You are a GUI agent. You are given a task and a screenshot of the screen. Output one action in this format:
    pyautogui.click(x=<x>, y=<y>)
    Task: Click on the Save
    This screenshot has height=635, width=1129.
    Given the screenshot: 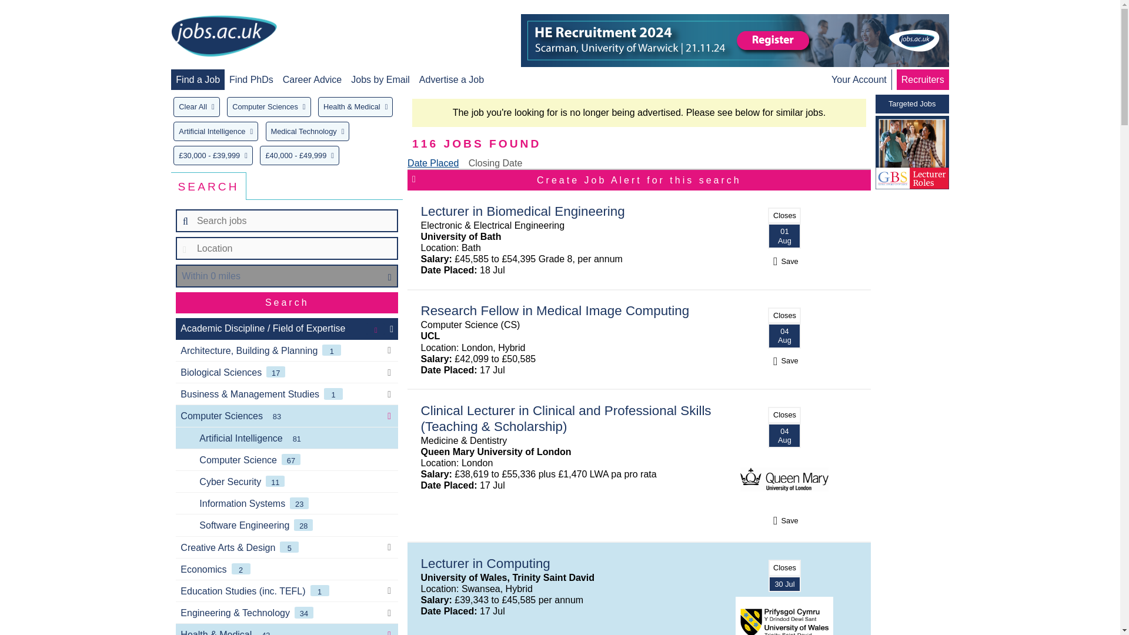 What is the action you would take?
    pyautogui.click(x=784, y=261)
    